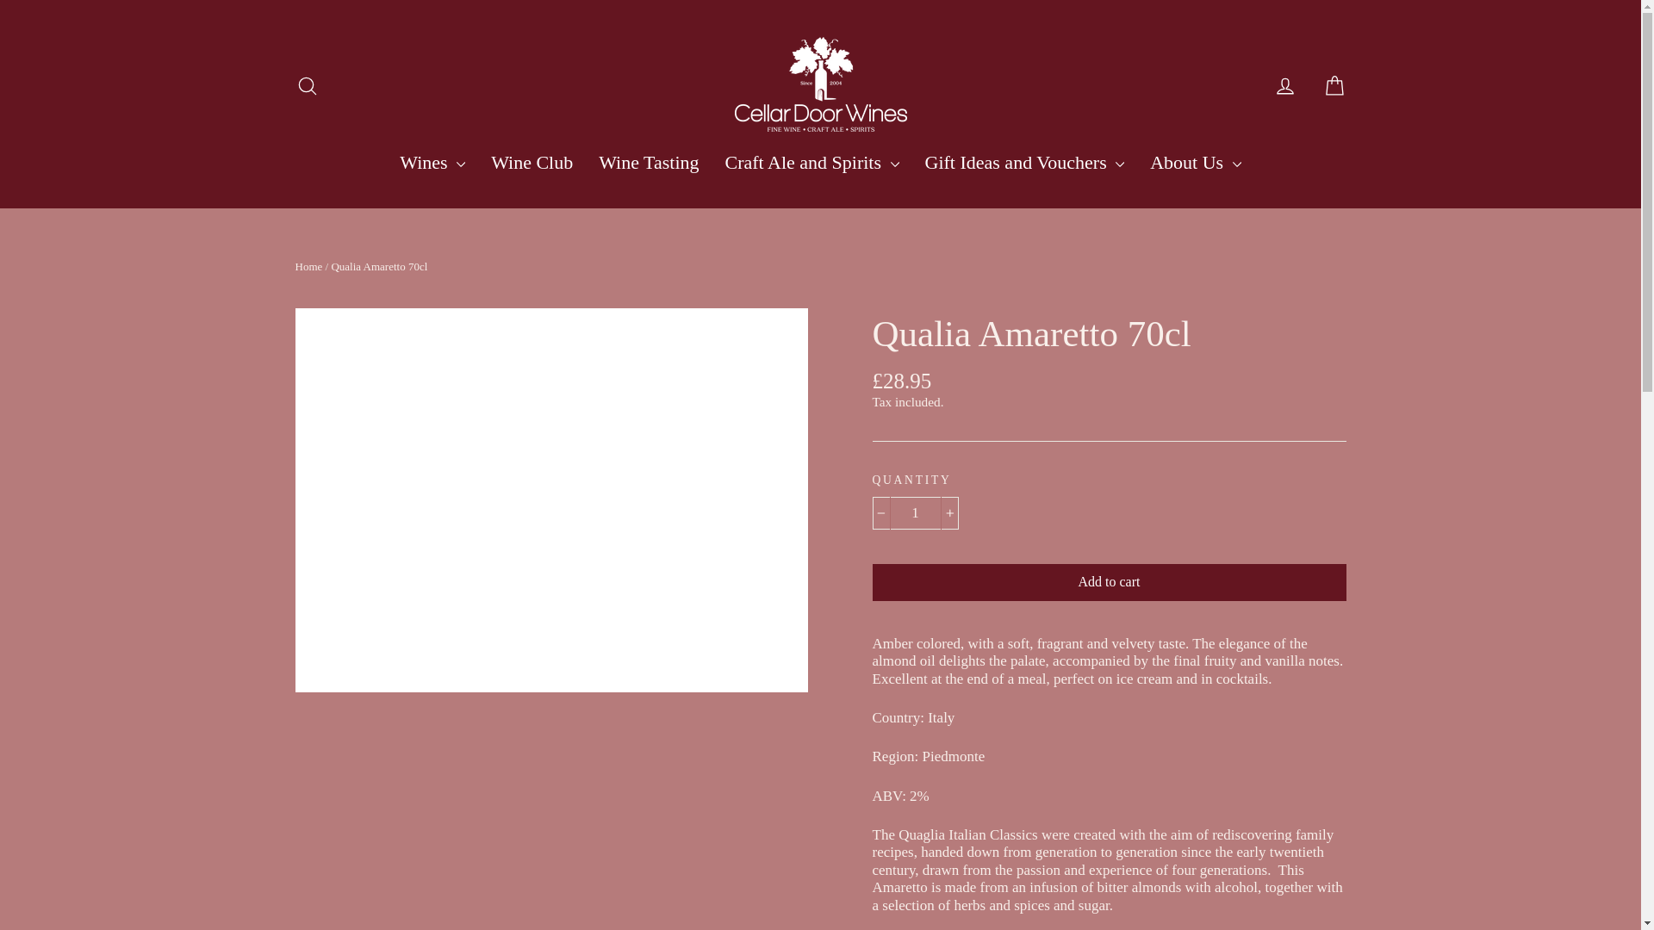 The height and width of the screenshot is (930, 1654). I want to click on Back to the frontpage, so click(308, 267).